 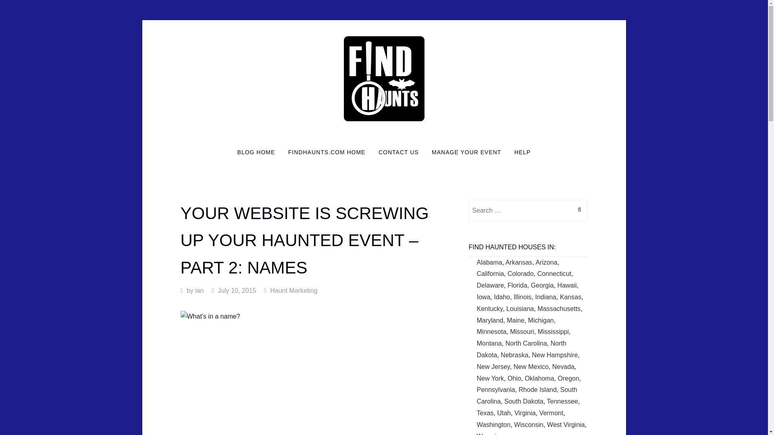 What do you see at coordinates (517, 285) in the screenshot?
I see `Florida` at bounding box center [517, 285].